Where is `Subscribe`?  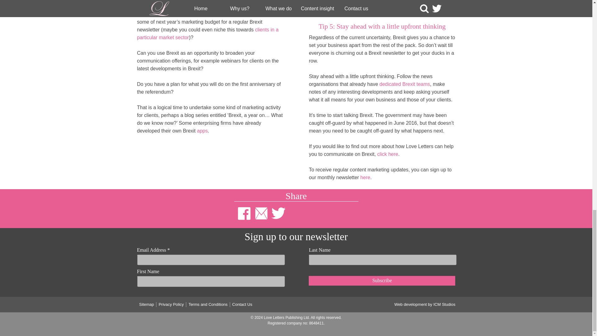 Subscribe is located at coordinates (382, 280).